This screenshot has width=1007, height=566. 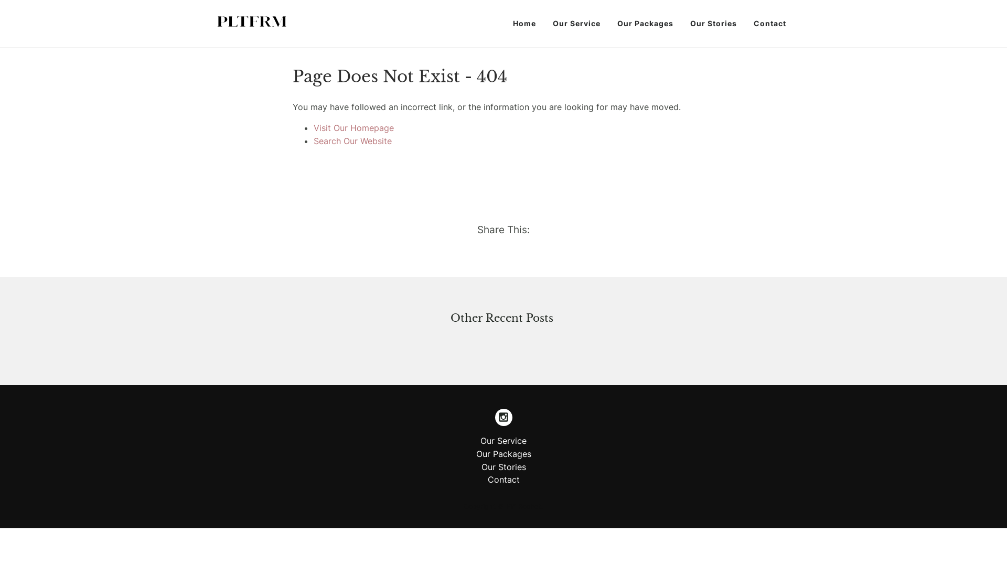 I want to click on Our Packages, so click(x=645, y=23).